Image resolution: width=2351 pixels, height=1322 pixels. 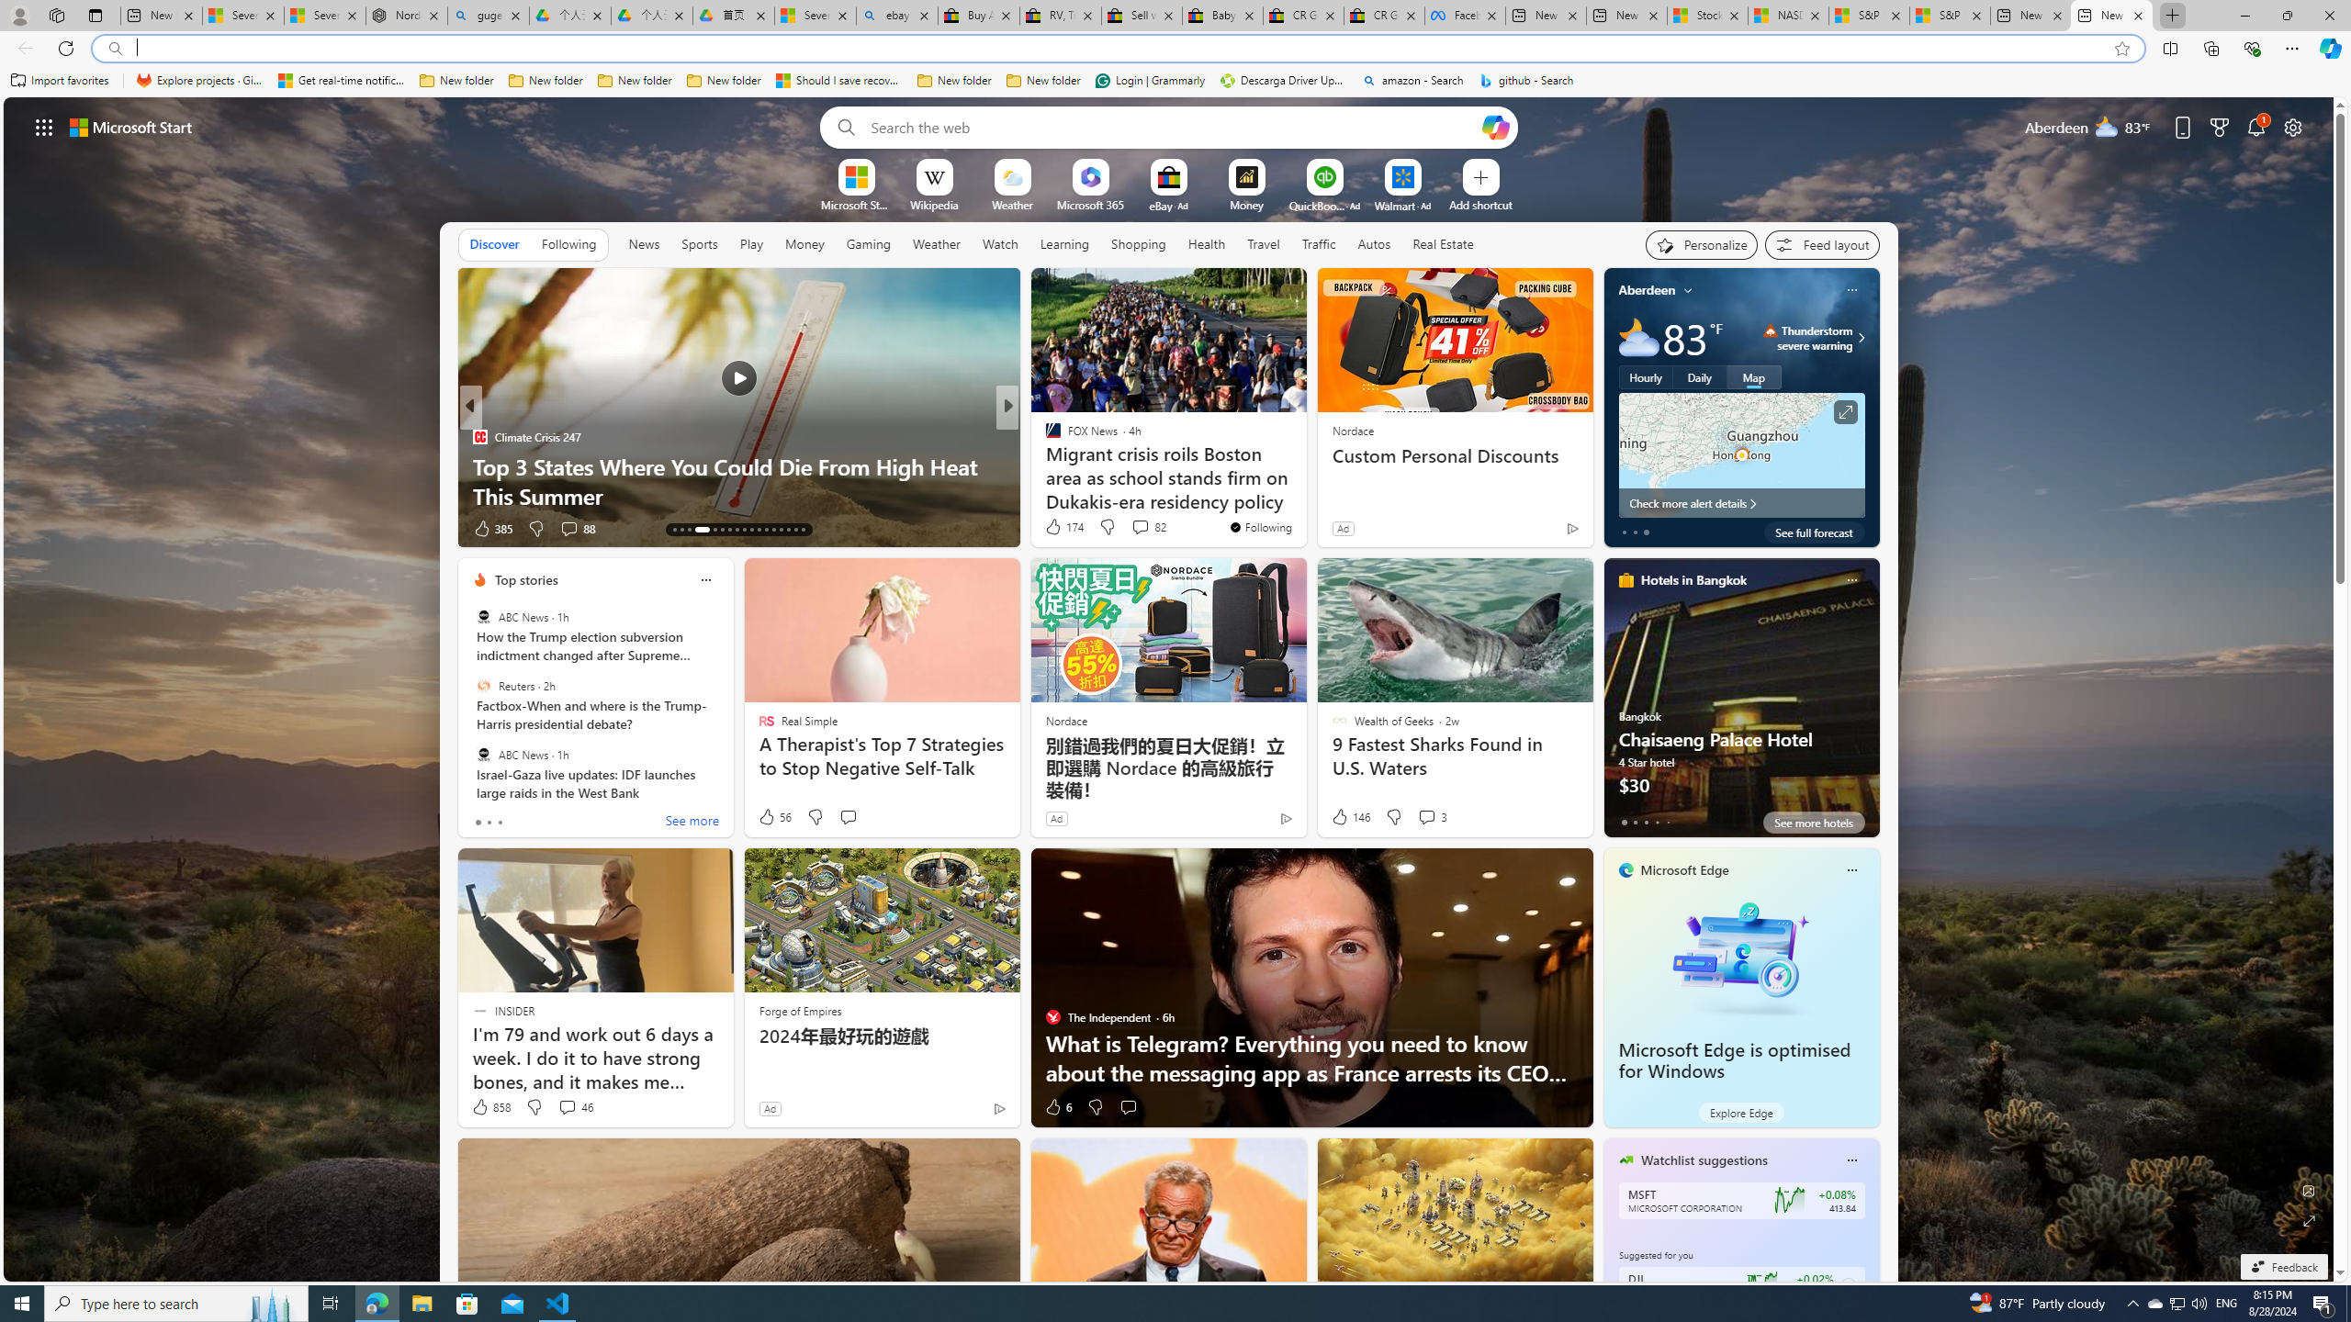 What do you see at coordinates (1206, 244) in the screenshot?
I see `Health` at bounding box center [1206, 244].